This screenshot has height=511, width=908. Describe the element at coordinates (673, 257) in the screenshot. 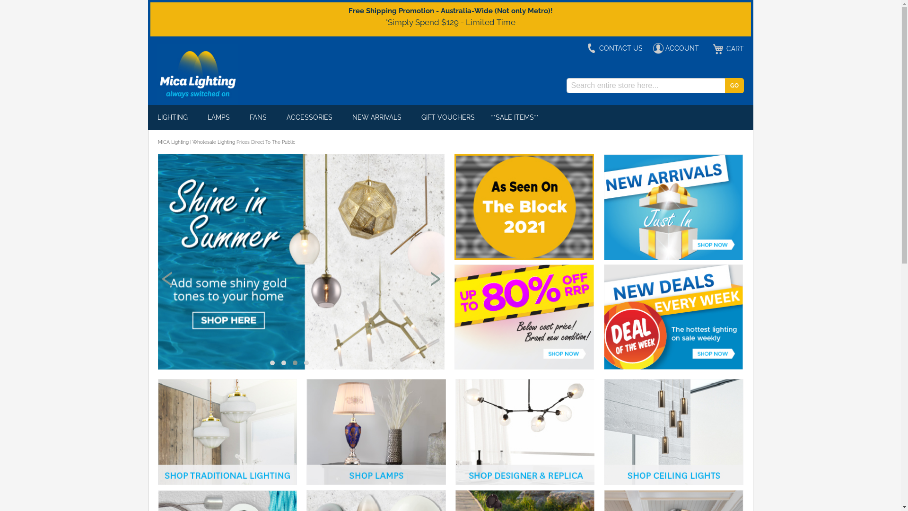

I see `New Arrivals` at that location.